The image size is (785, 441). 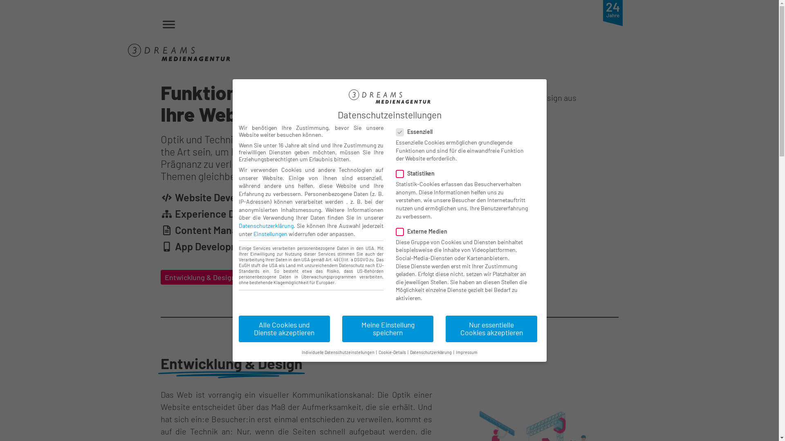 What do you see at coordinates (271, 234) in the screenshot?
I see `Einstellungen` at bounding box center [271, 234].